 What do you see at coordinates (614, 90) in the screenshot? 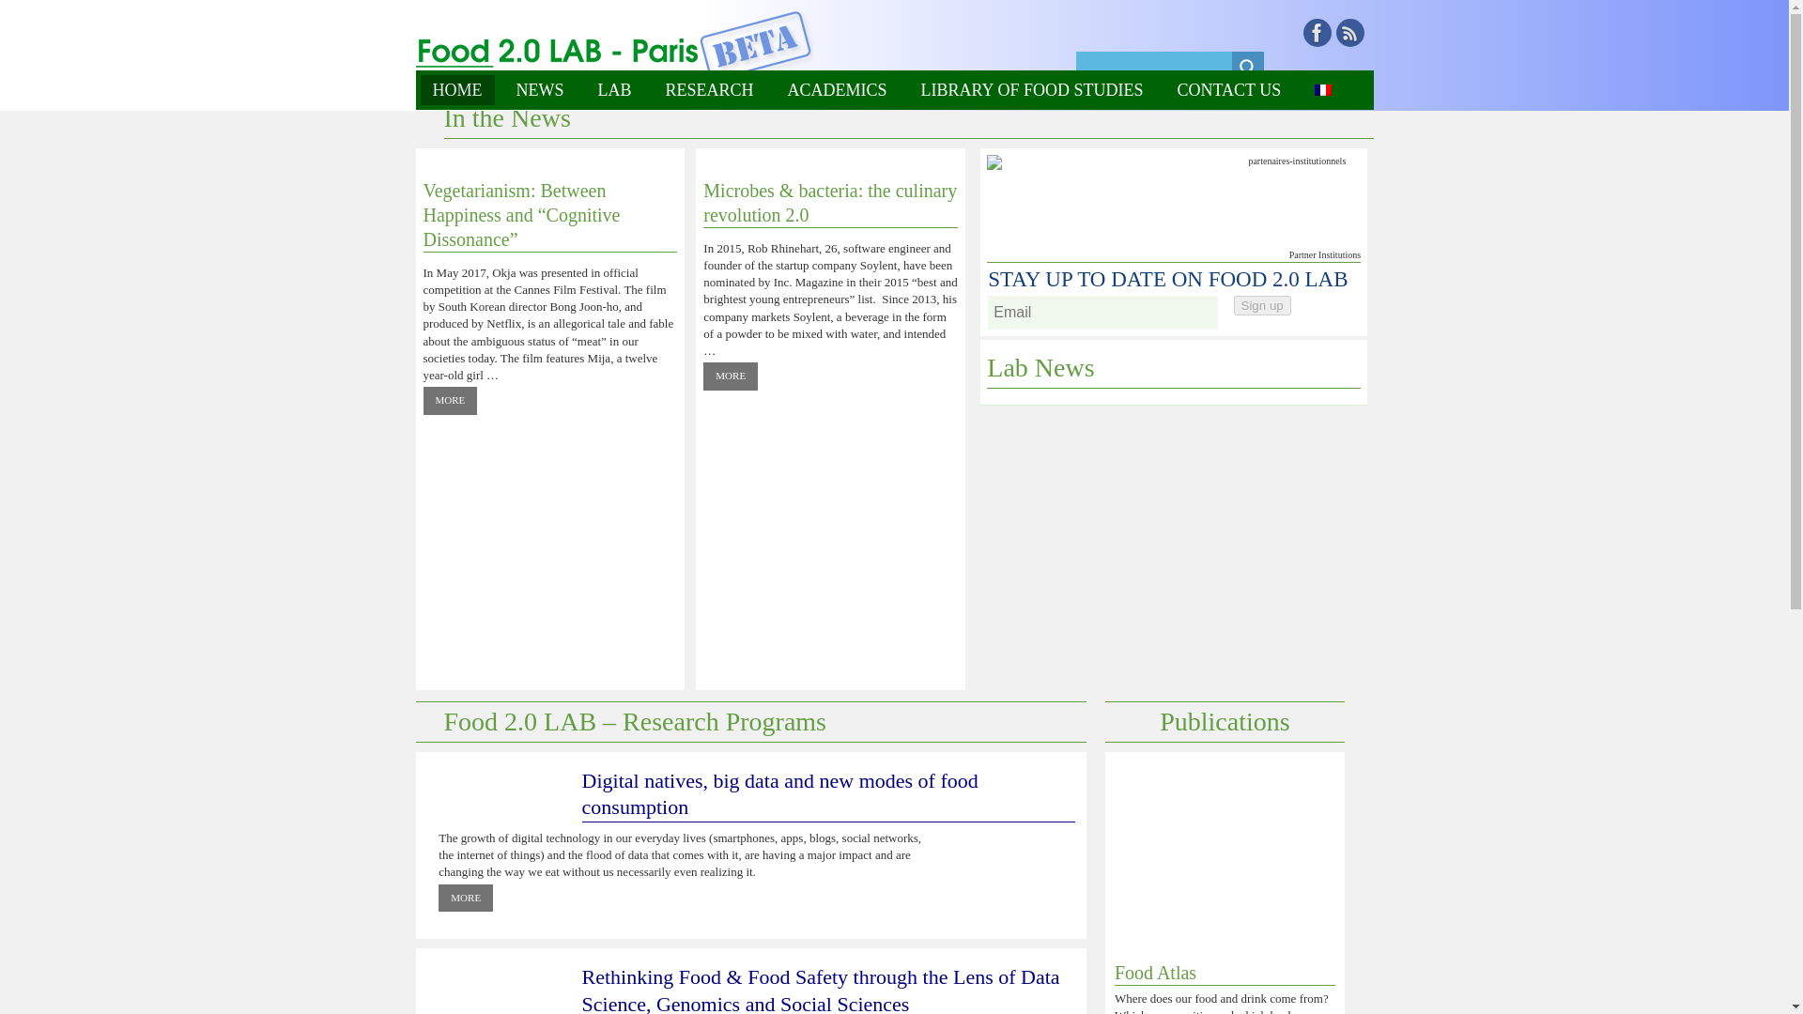
I see `LAB` at bounding box center [614, 90].